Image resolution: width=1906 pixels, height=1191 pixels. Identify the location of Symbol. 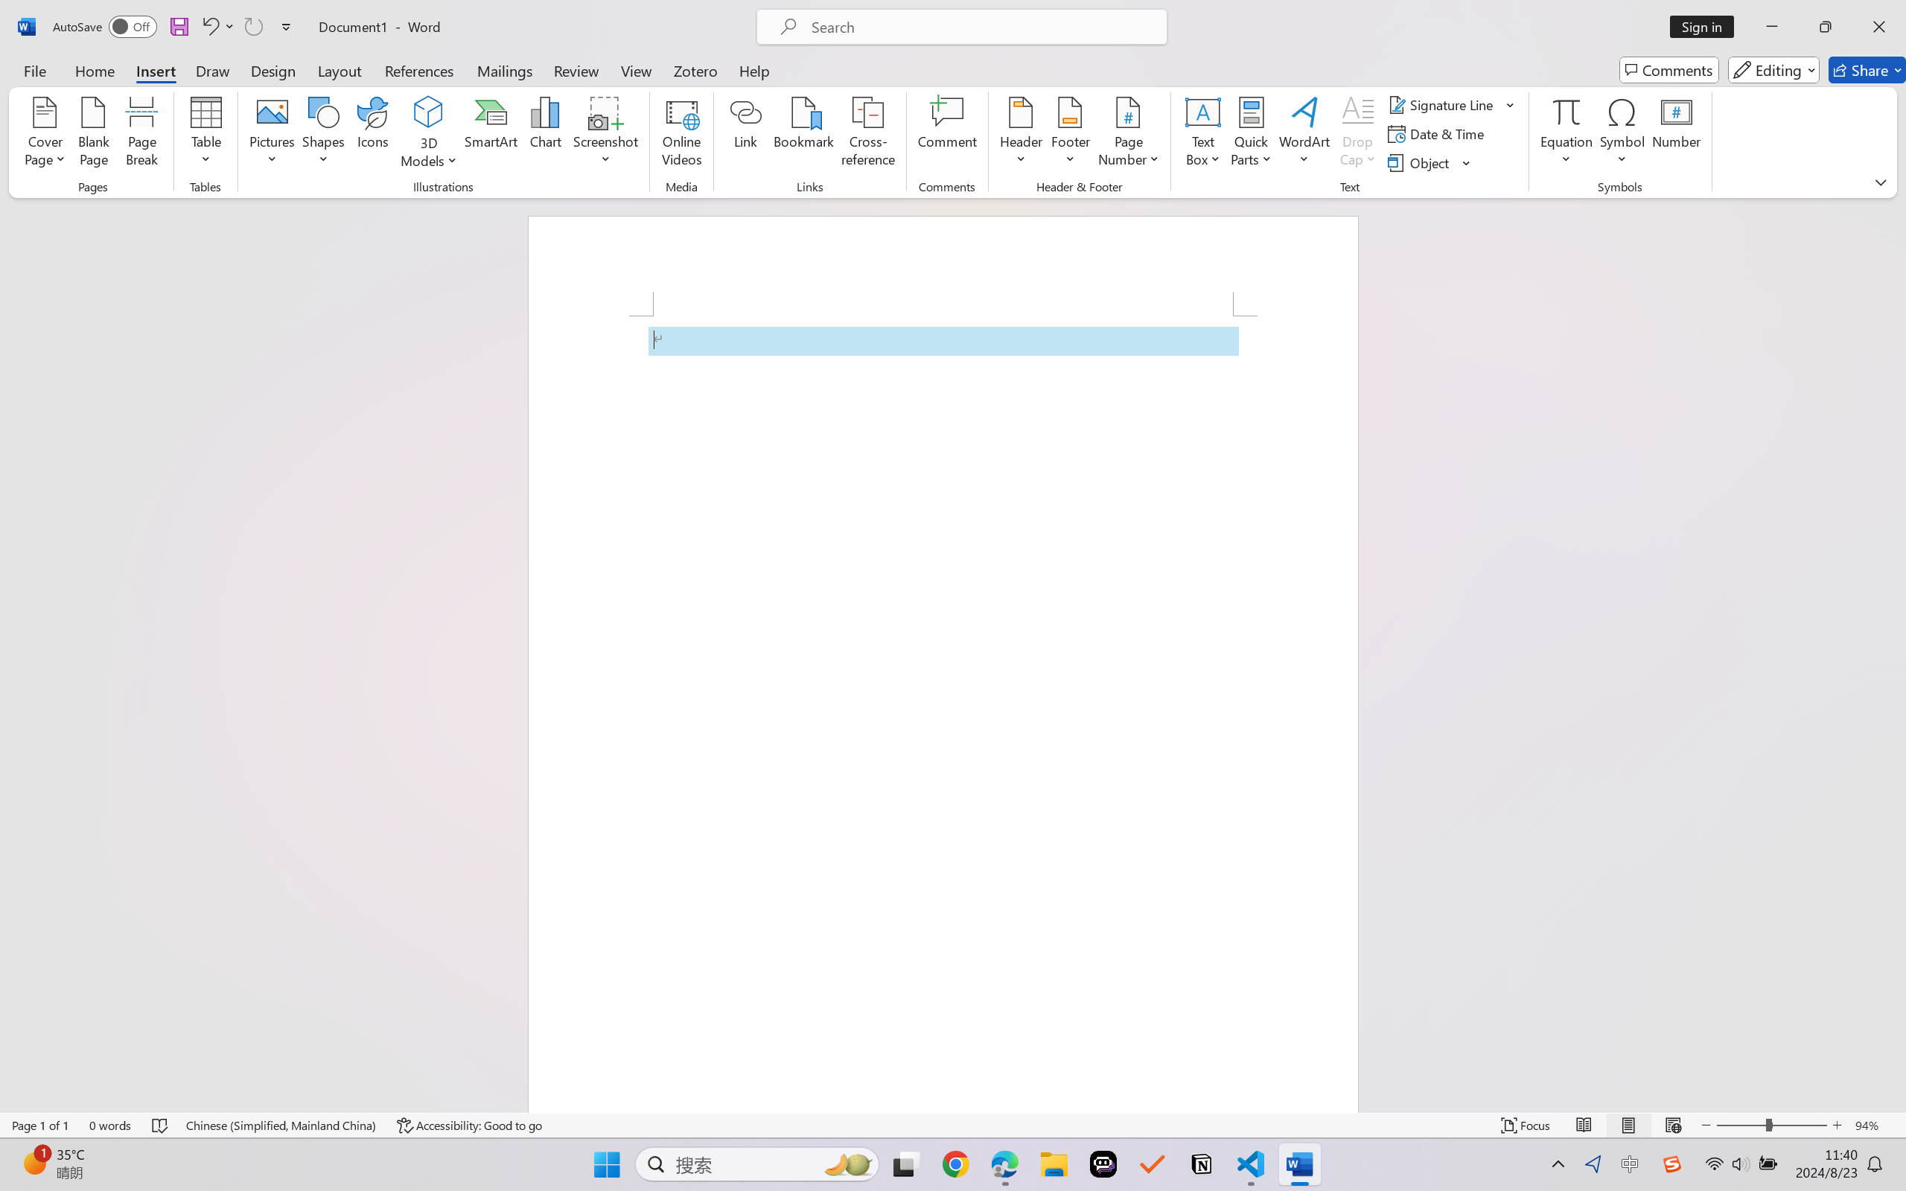
(1622, 134).